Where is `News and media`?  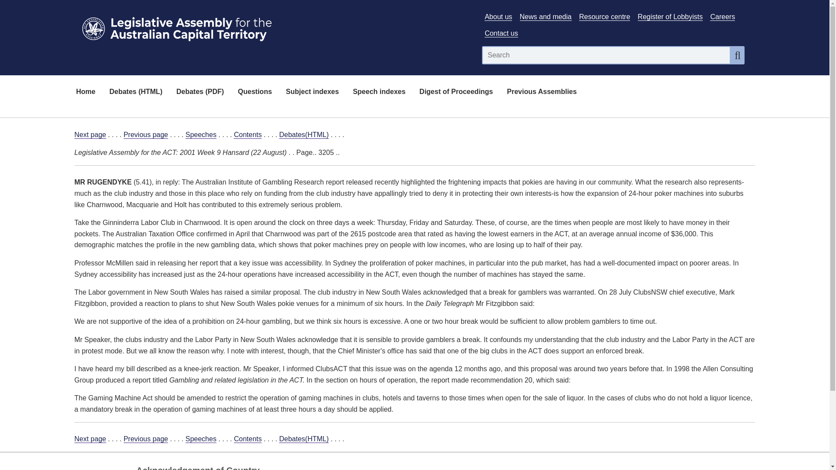
News and media is located at coordinates (546, 17).